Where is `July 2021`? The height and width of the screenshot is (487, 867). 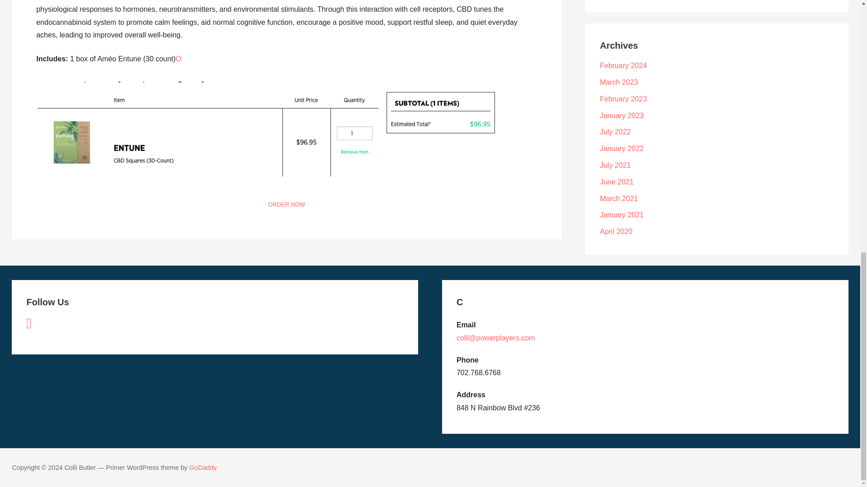
July 2021 is located at coordinates (615, 165).